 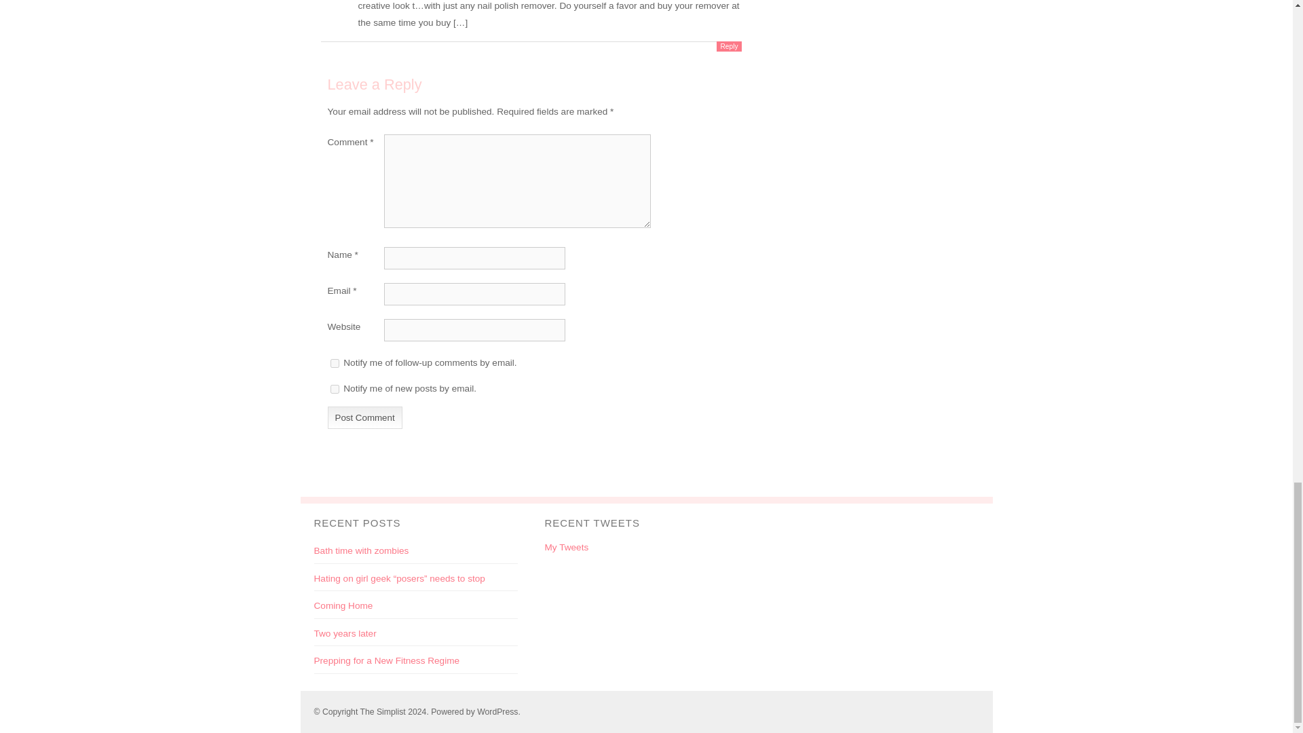 What do you see at coordinates (334, 364) in the screenshot?
I see `subscribe` at bounding box center [334, 364].